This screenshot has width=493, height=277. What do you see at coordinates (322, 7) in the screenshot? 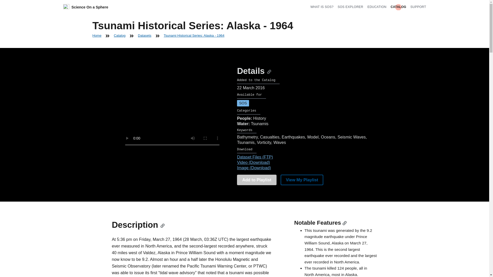
I see `WHAT IS SOS?` at bounding box center [322, 7].